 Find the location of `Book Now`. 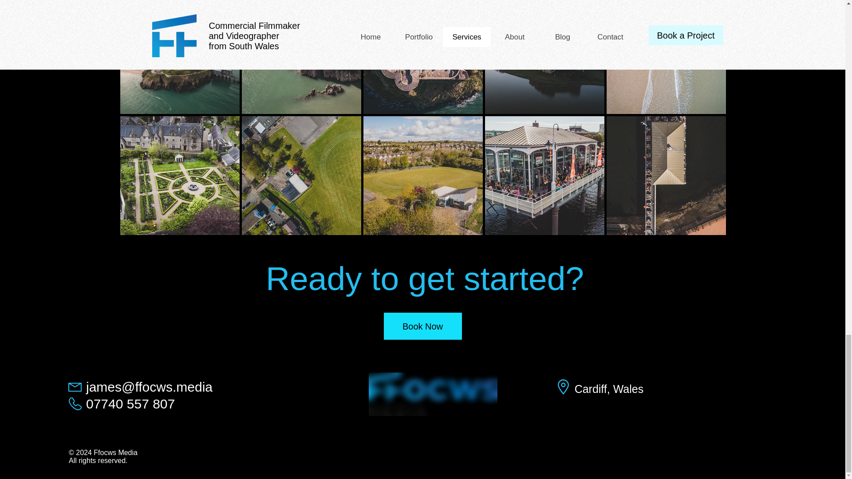

Book Now is located at coordinates (422, 326).